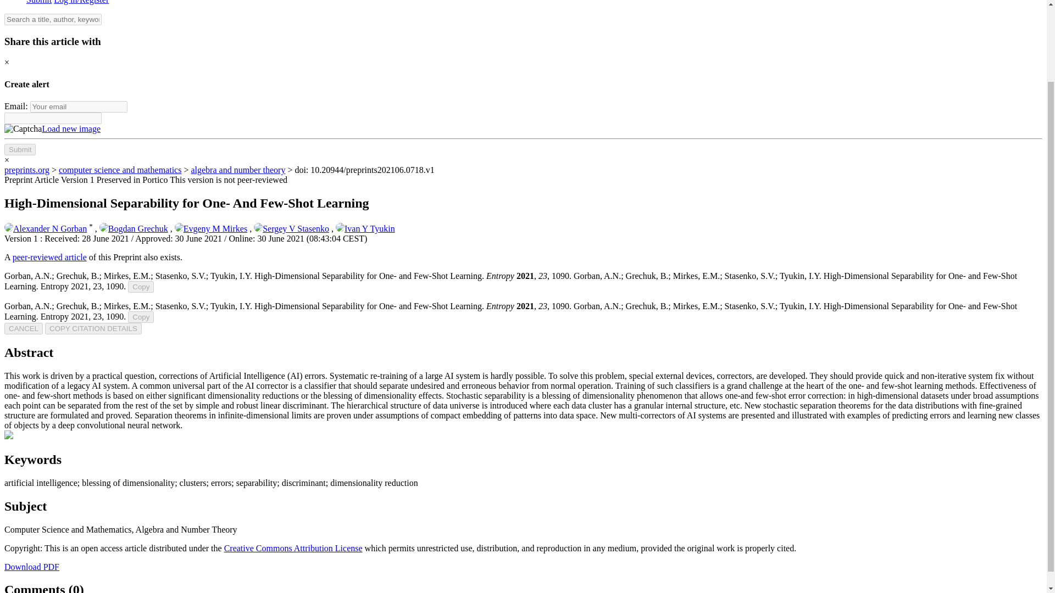 This screenshot has width=1055, height=593. What do you see at coordinates (141, 287) in the screenshot?
I see `Copy` at bounding box center [141, 287].